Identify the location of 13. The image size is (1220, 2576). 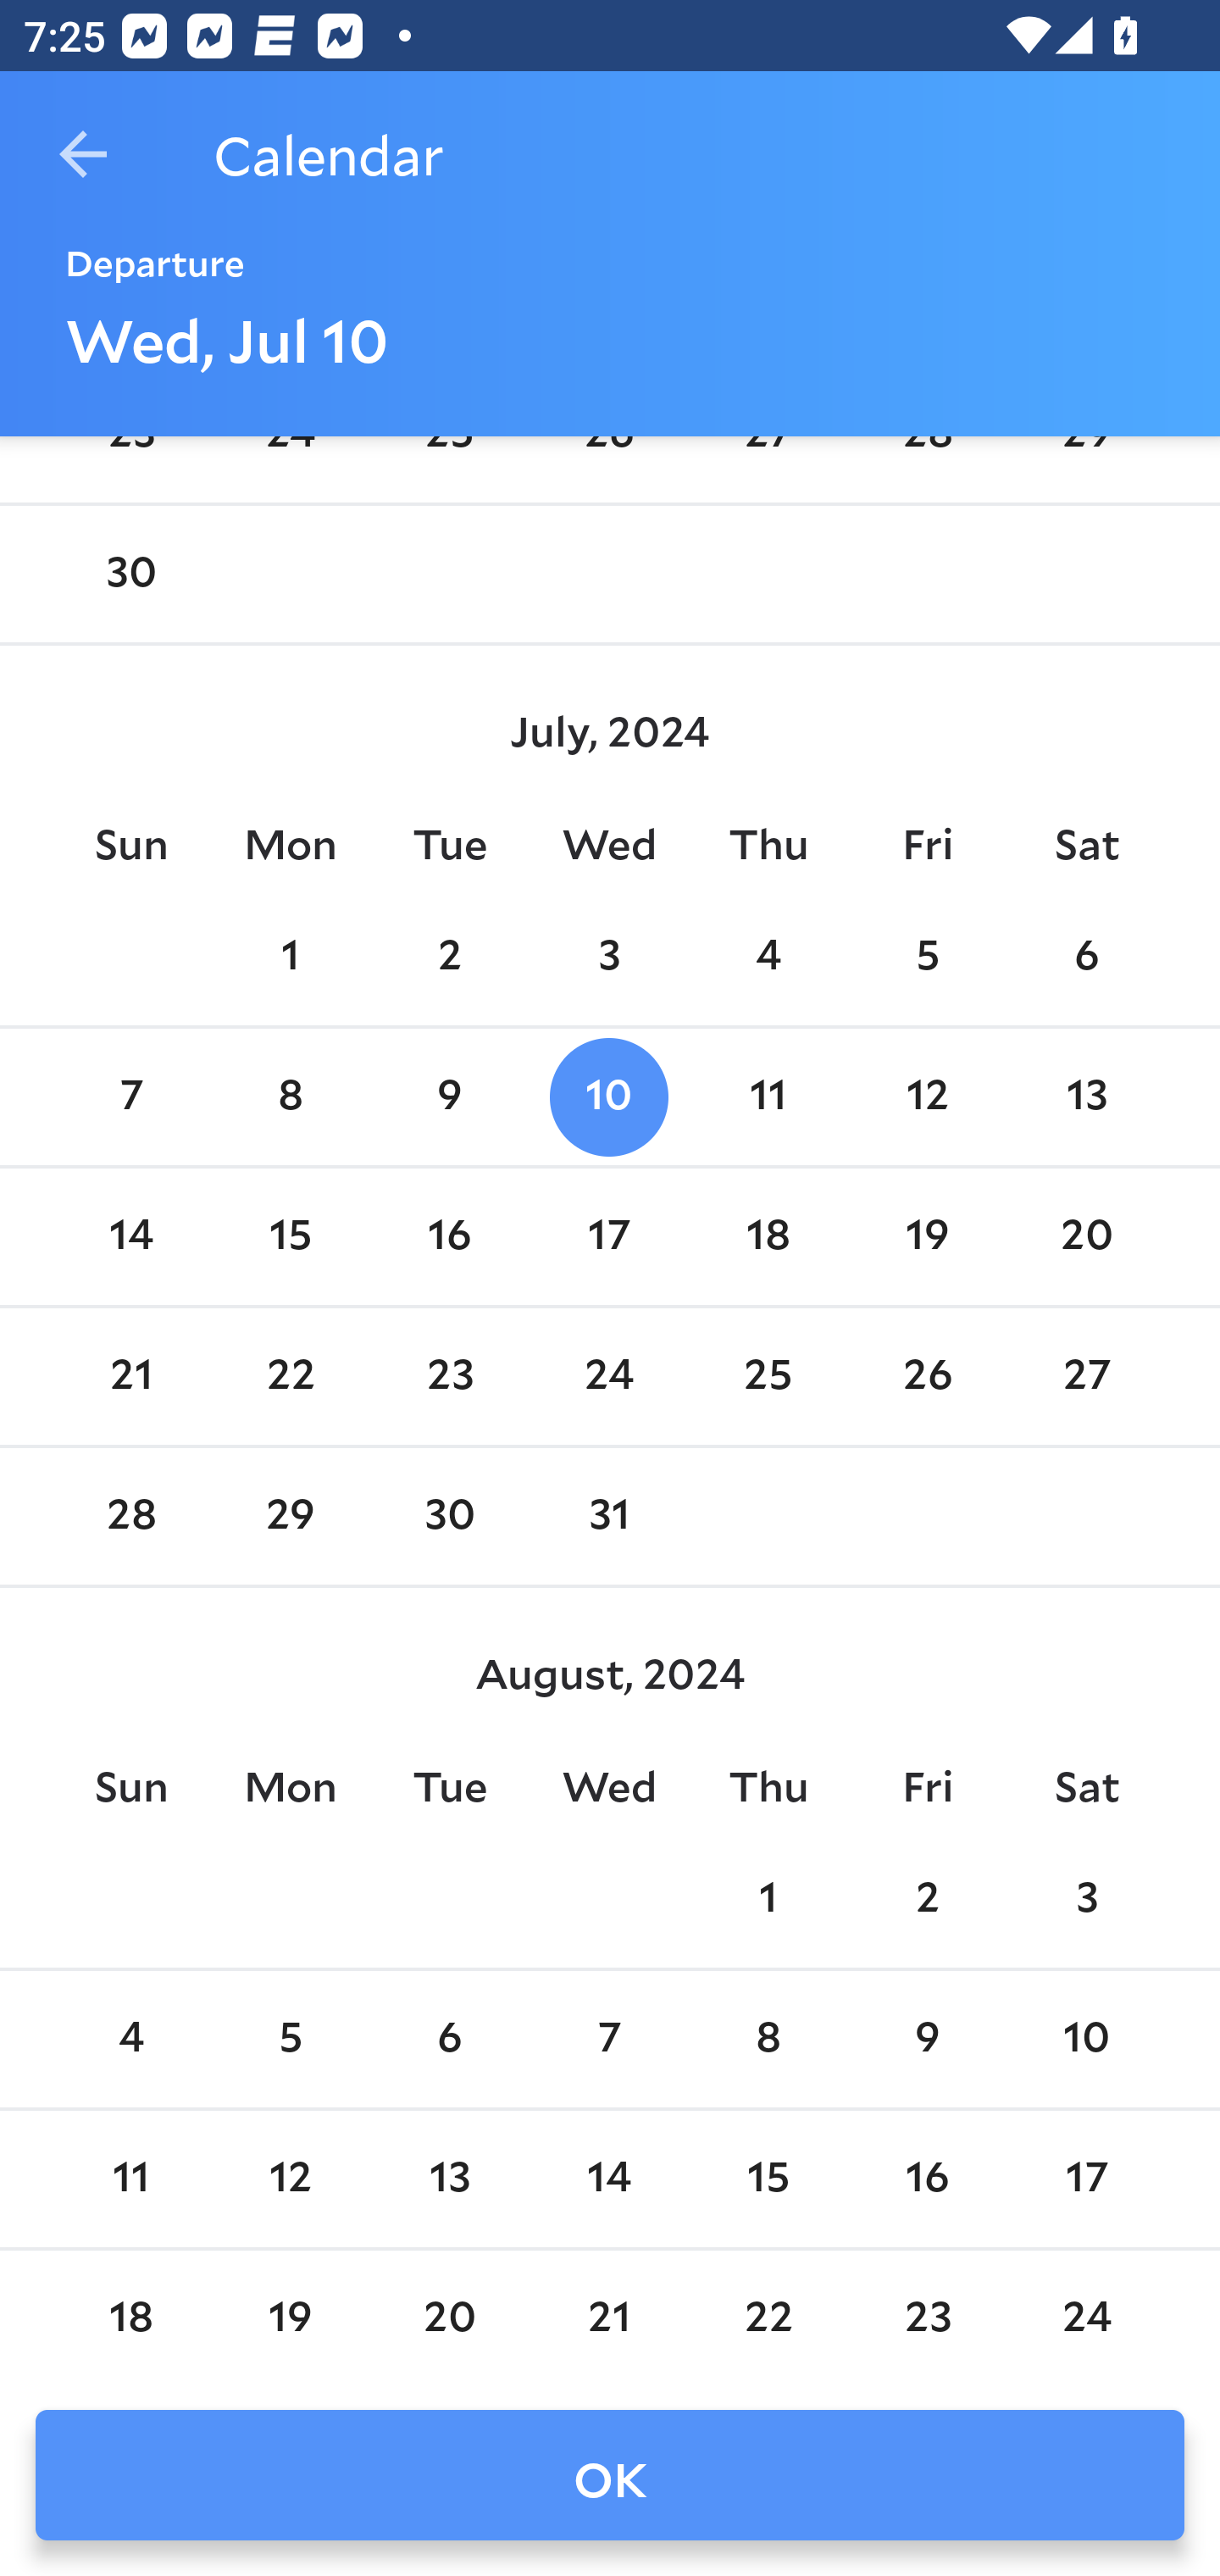
(449, 2179).